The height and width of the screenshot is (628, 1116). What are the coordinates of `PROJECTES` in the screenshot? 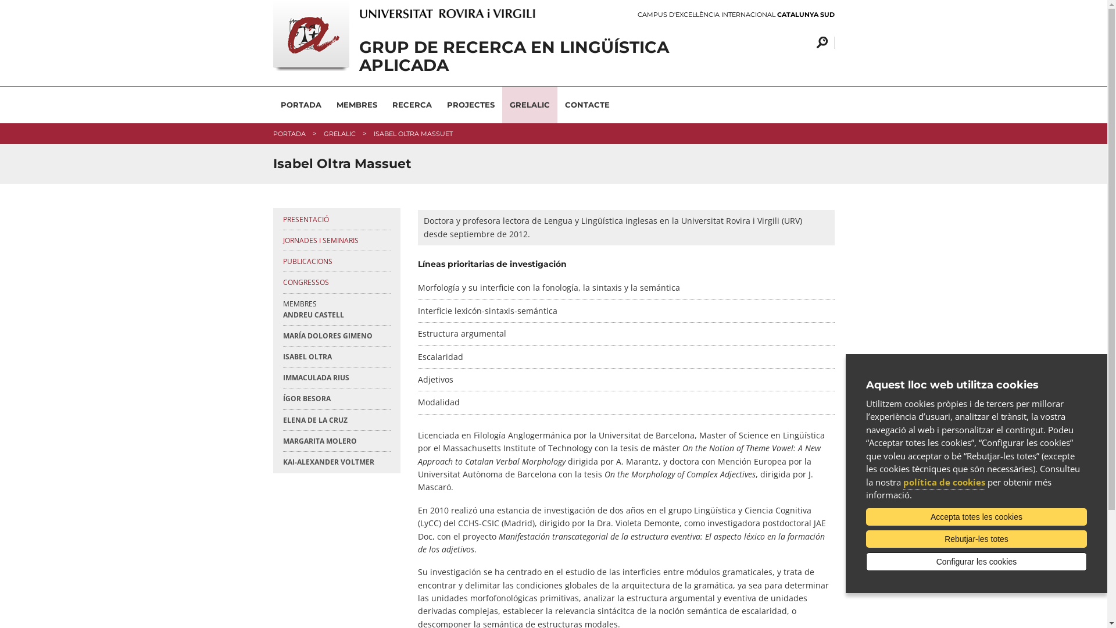 It's located at (471, 105).